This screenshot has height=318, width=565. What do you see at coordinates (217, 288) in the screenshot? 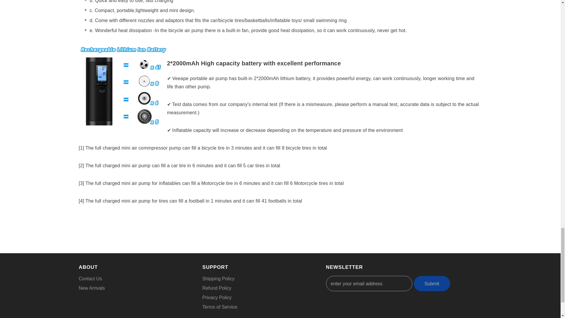
I see `Refund Policy` at bounding box center [217, 288].